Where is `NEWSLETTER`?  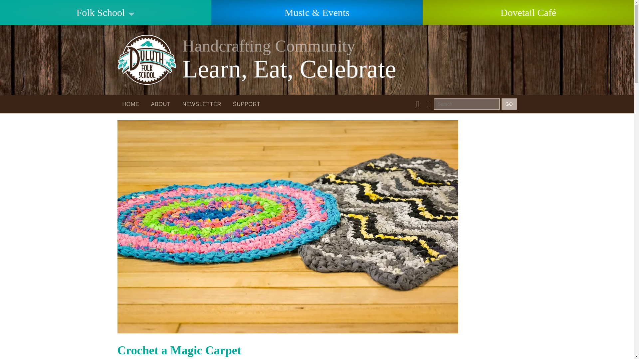 NEWSLETTER is located at coordinates (202, 104).